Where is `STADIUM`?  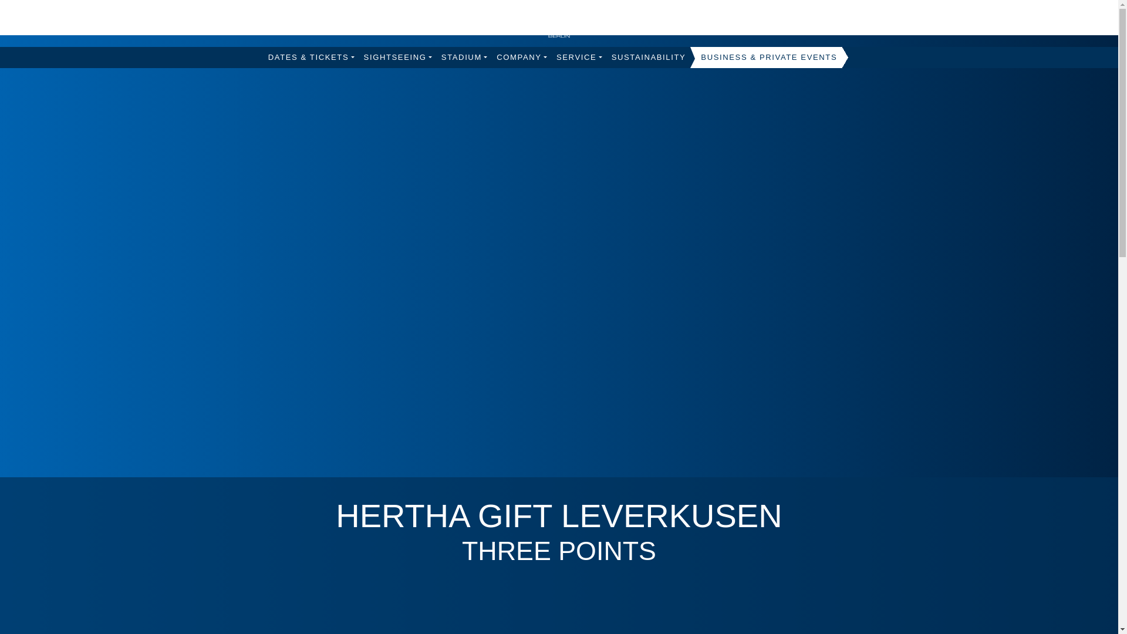 STADIUM is located at coordinates (464, 57).